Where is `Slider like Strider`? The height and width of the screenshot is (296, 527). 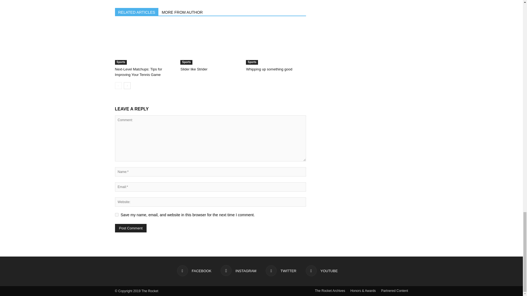
Slider like Strider is located at coordinates (210, 44).